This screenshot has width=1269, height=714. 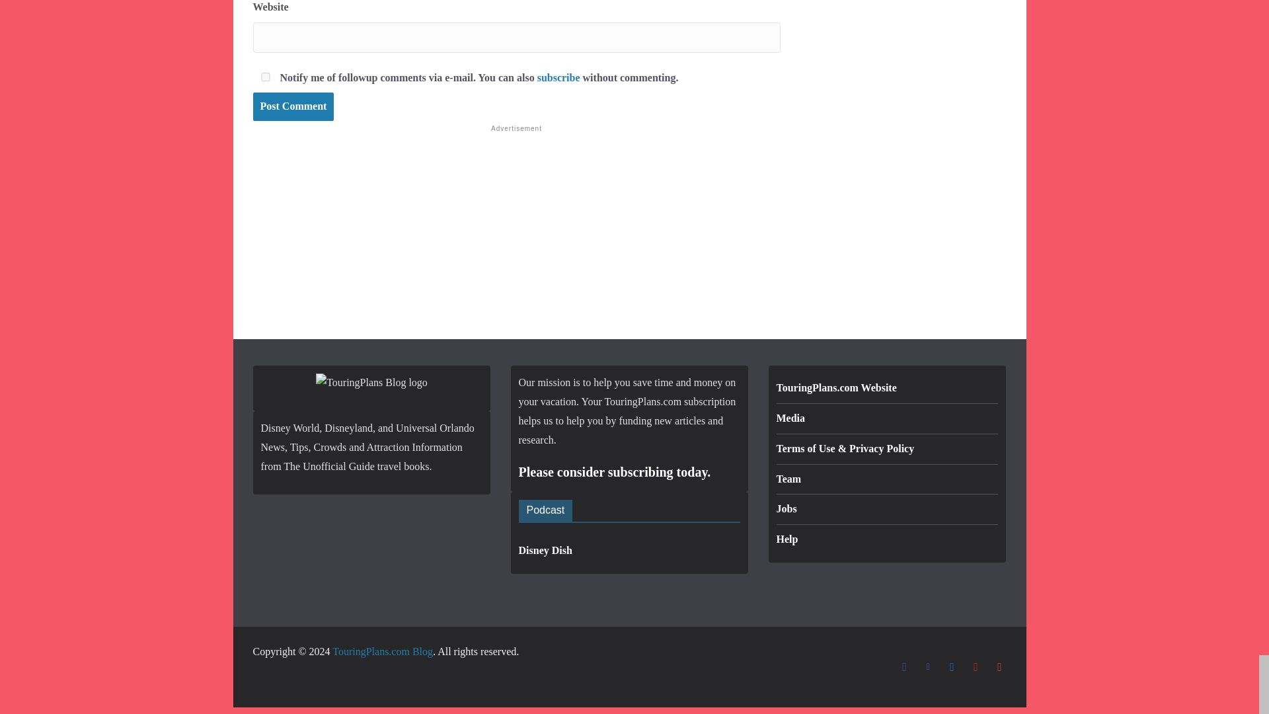 What do you see at coordinates (382, 651) in the screenshot?
I see `TouringPlans.com Blog` at bounding box center [382, 651].